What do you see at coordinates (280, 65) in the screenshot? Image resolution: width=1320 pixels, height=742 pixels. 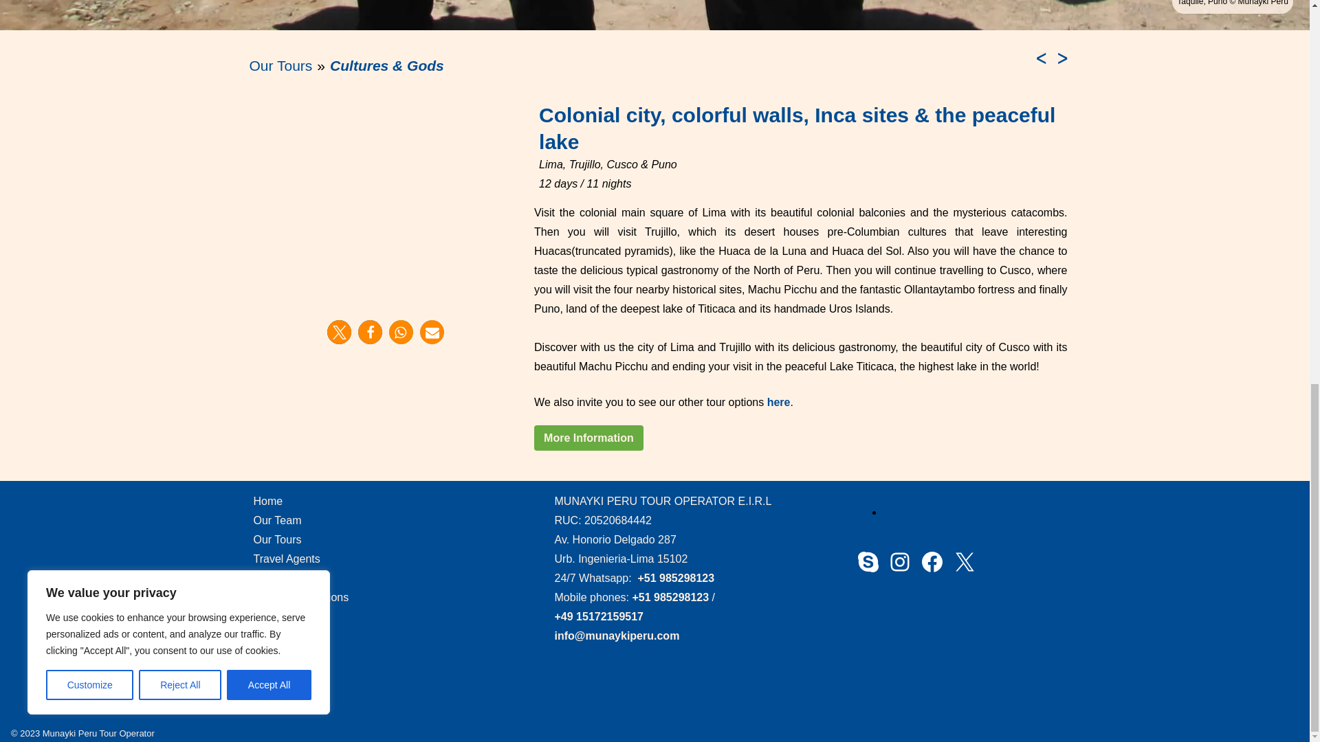 I see `Our Tours` at bounding box center [280, 65].